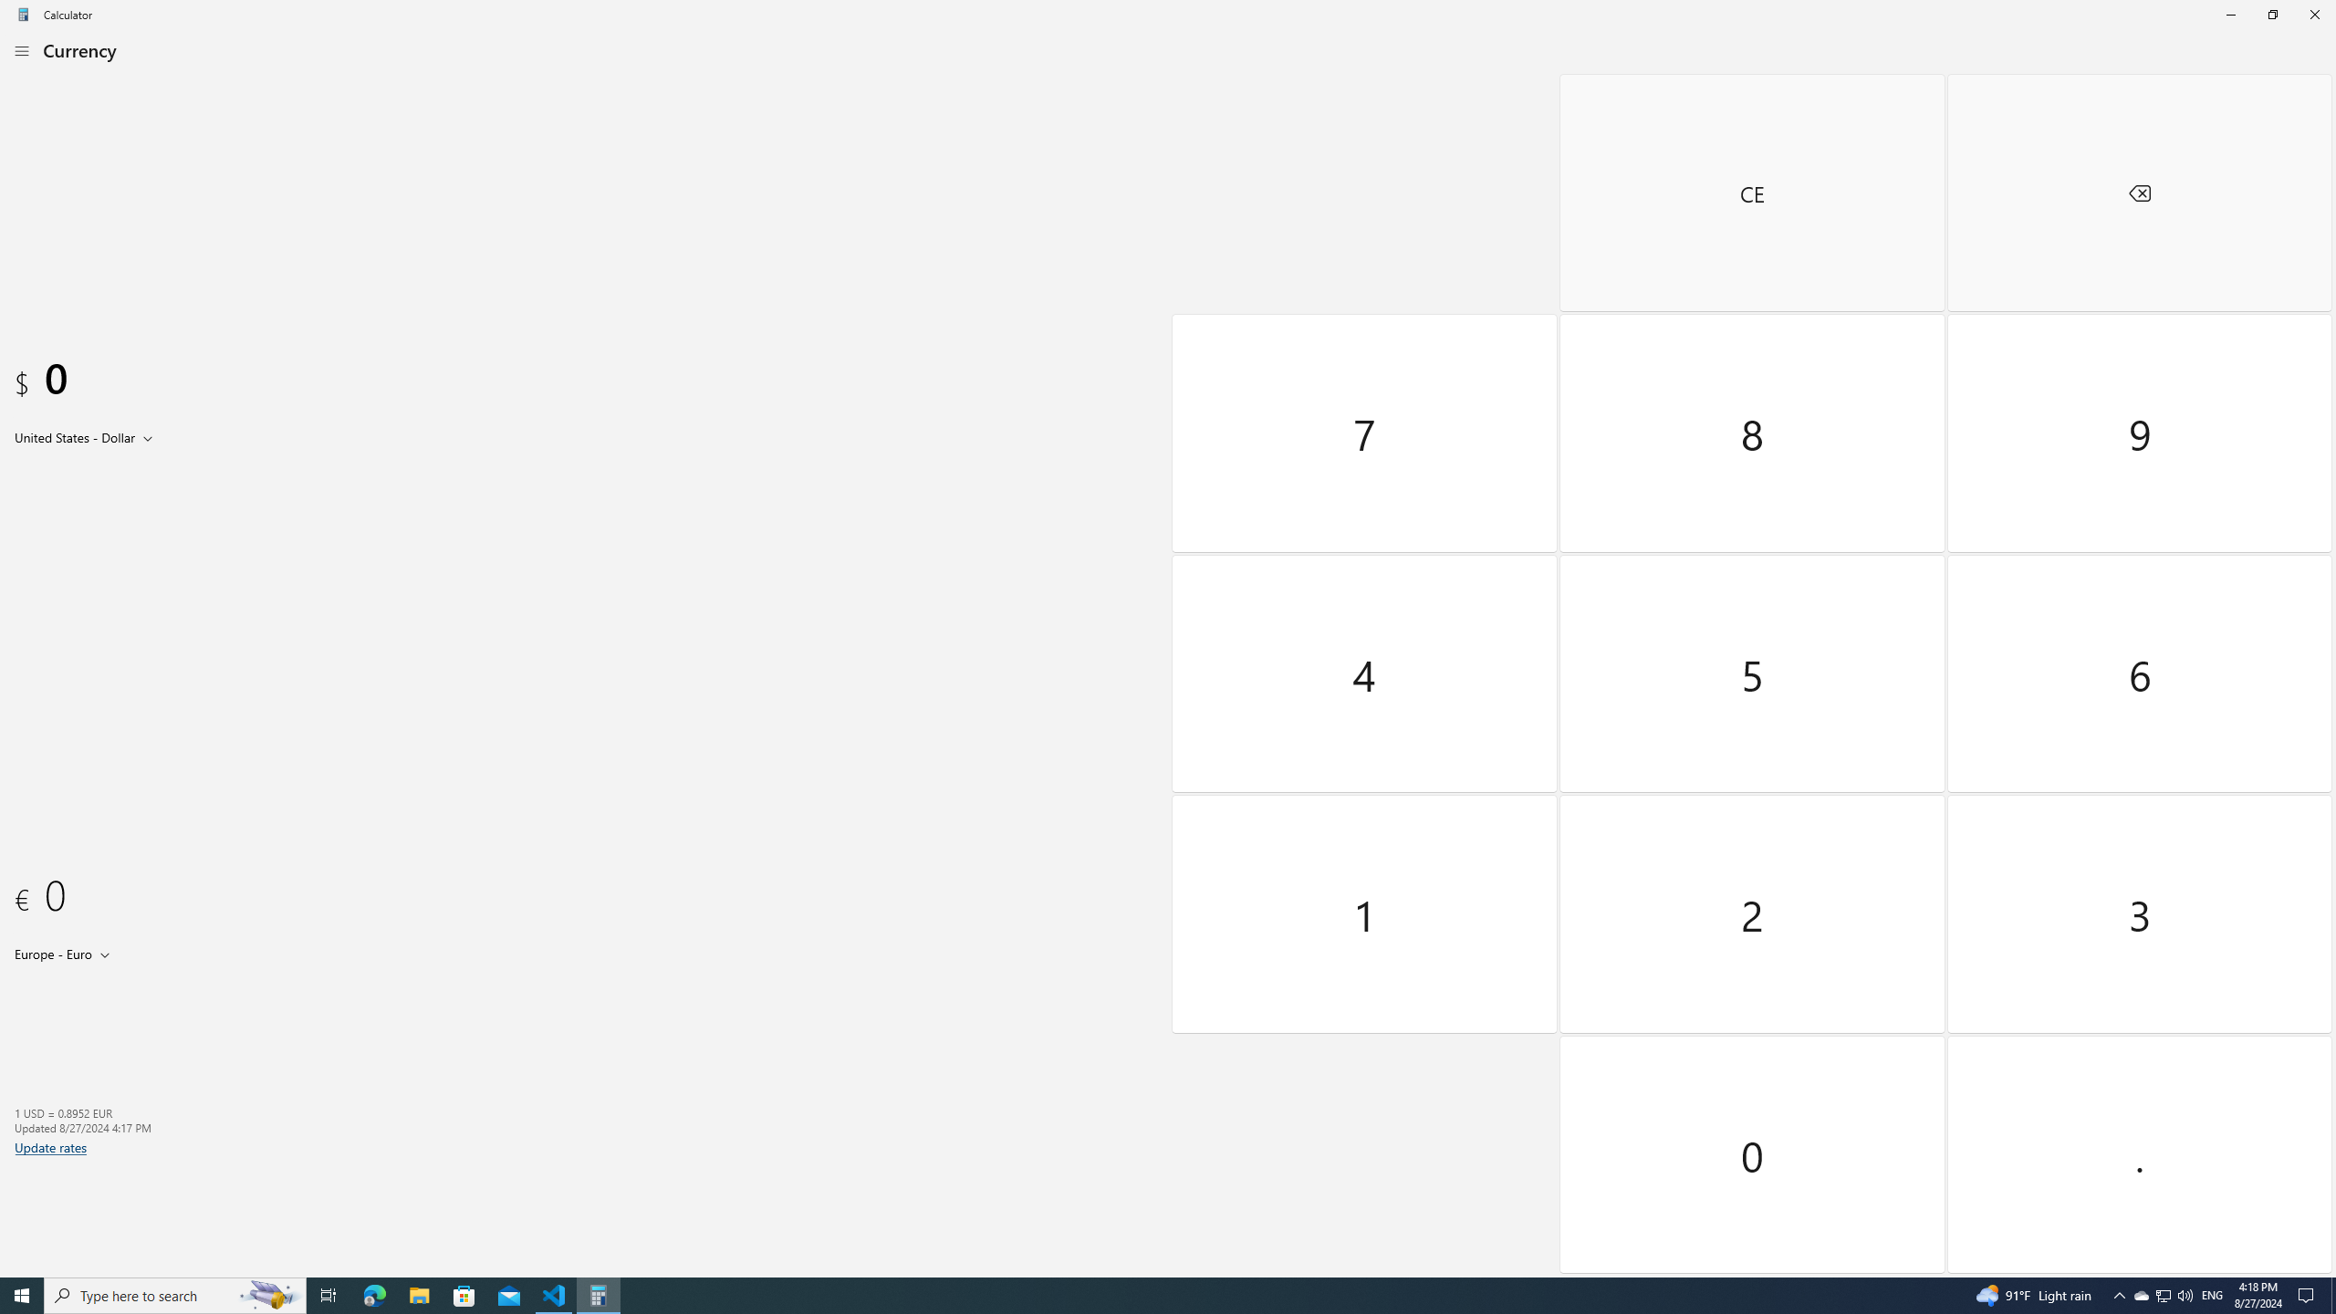  Describe the element at coordinates (2139, 1153) in the screenshot. I see `Decimal separator` at that location.